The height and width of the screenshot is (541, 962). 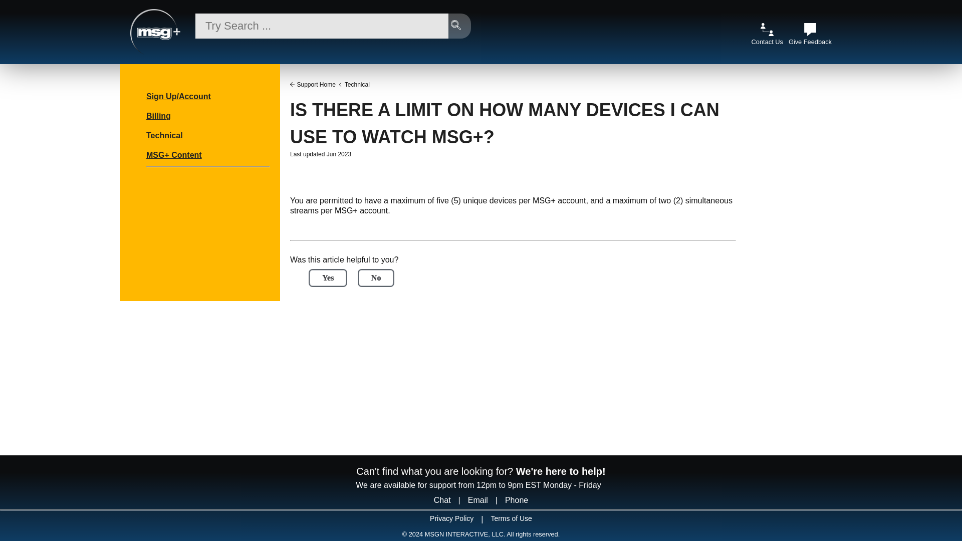 What do you see at coordinates (158, 113) in the screenshot?
I see `Billing` at bounding box center [158, 113].